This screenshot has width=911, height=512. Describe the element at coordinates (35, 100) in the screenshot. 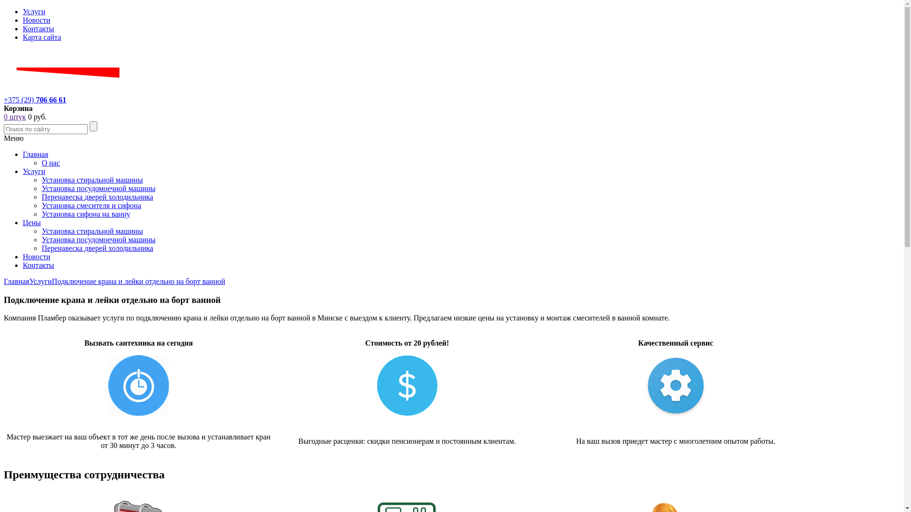

I see `+375 (29) 706 66 61` at that location.